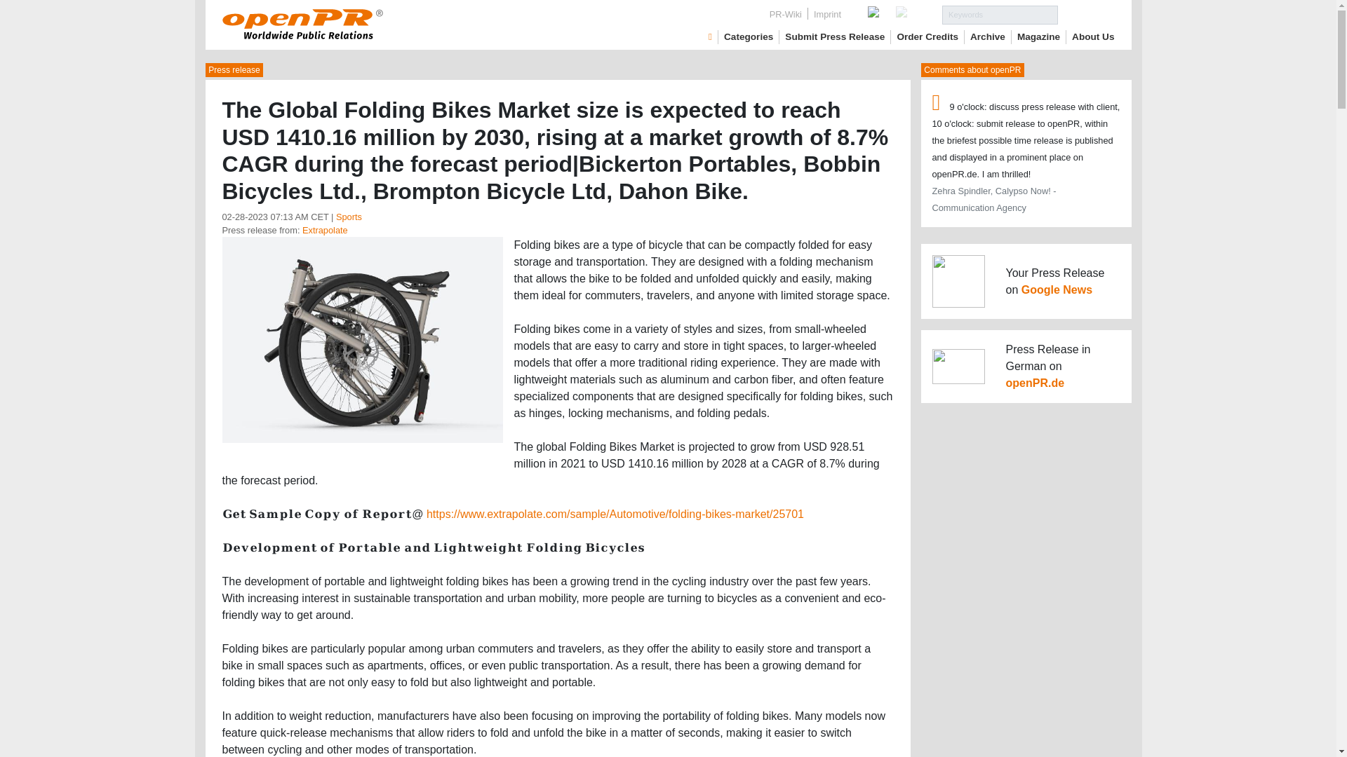 This screenshot has width=1347, height=757. What do you see at coordinates (987, 36) in the screenshot?
I see `Archive` at bounding box center [987, 36].